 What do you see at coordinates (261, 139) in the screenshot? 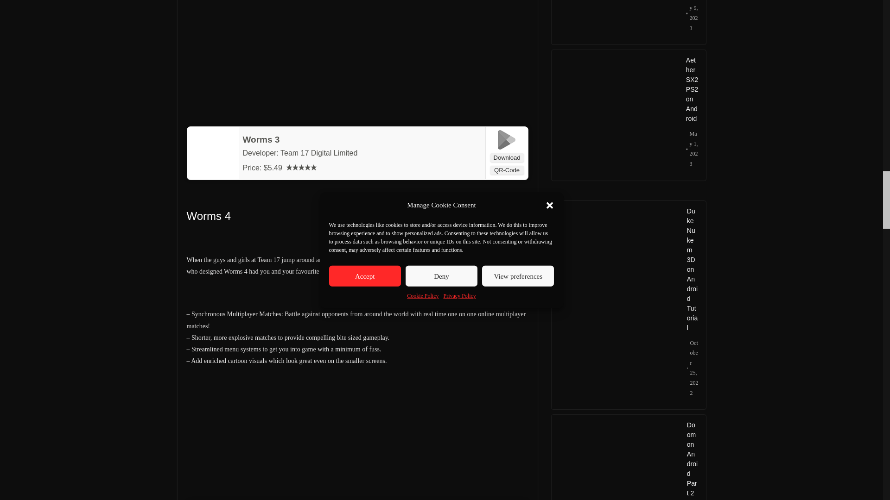
I see `Worms 3` at bounding box center [261, 139].